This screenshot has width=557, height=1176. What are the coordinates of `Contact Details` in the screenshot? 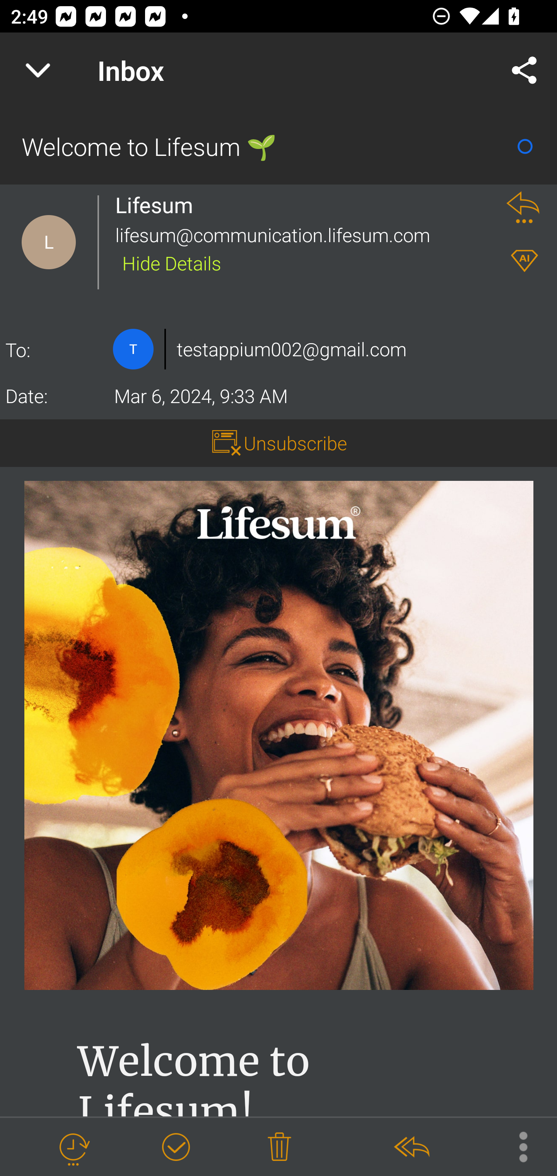 It's located at (133, 349).